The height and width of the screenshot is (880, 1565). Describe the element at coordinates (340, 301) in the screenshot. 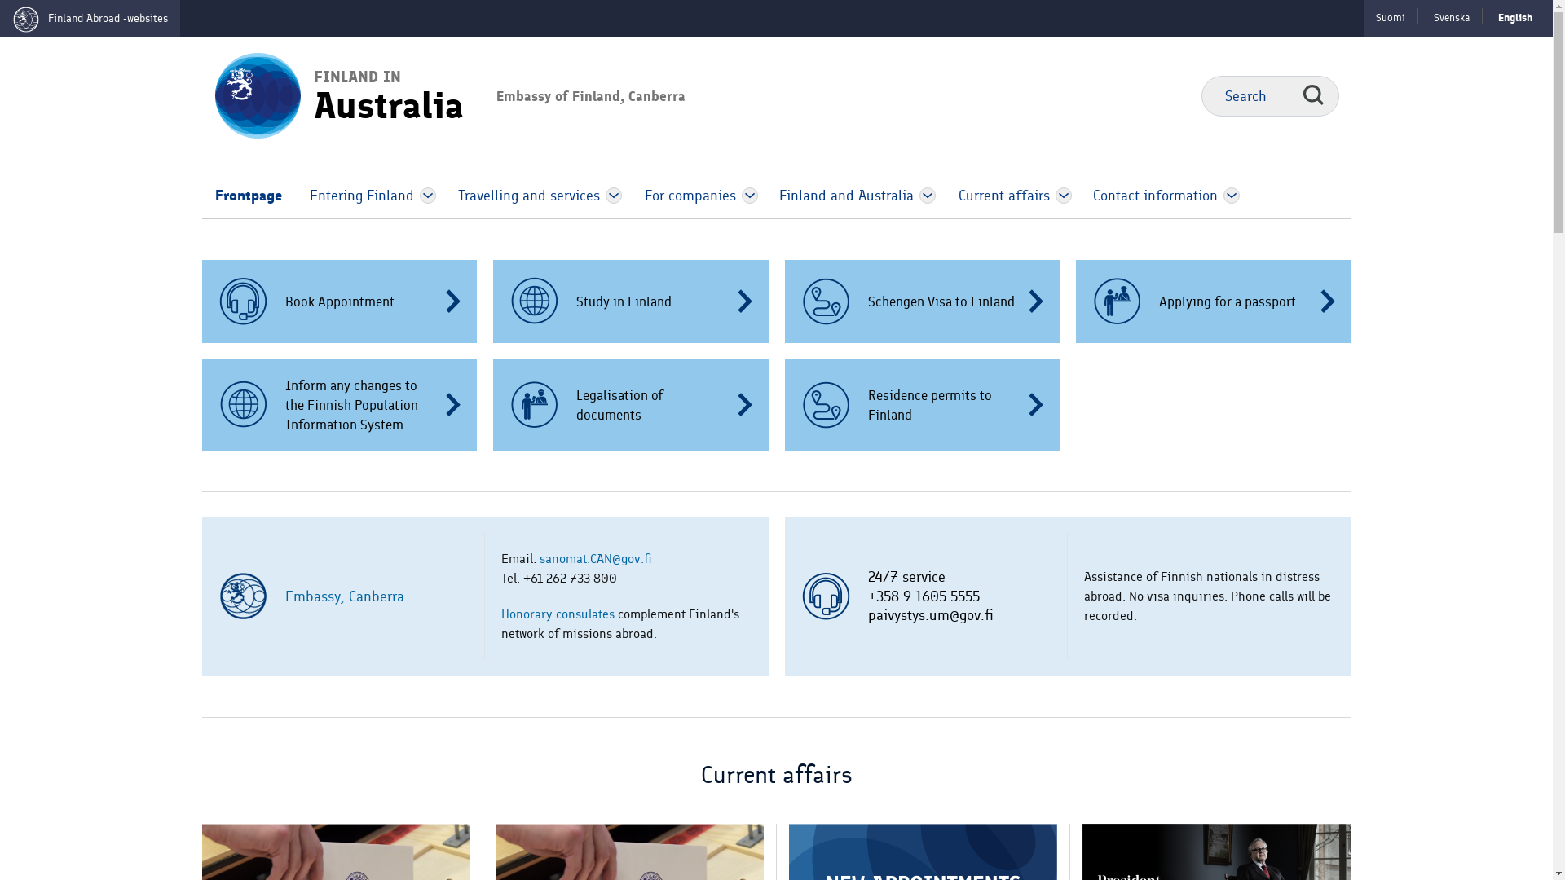

I see `Book Appointment` at that location.